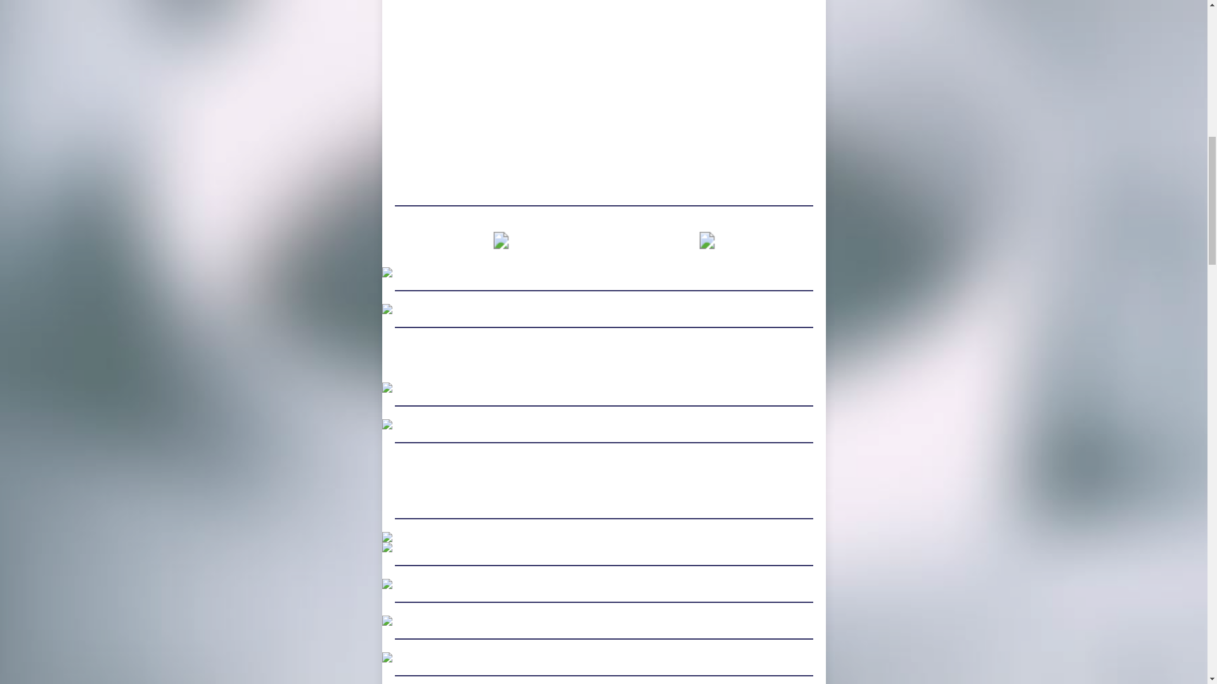 This screenshot has width=1217, height=684. Describe the element at coordinates (614, 243) in the screenshot. I see `Lunch` at that location.